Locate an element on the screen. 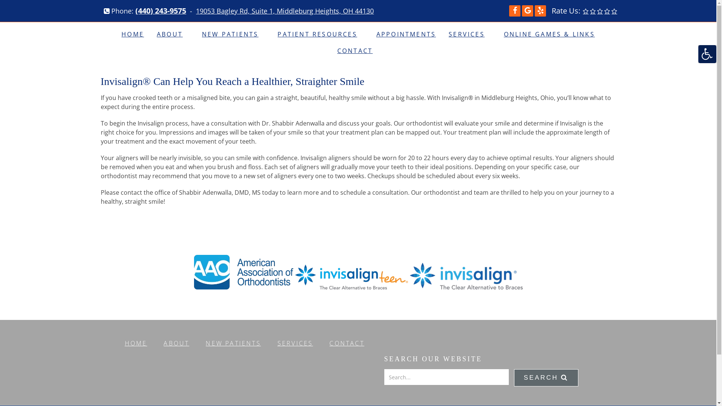 The height and width of the screenshot is (406, 722). NEW PATIENTS is located at coordinates (233, 343).